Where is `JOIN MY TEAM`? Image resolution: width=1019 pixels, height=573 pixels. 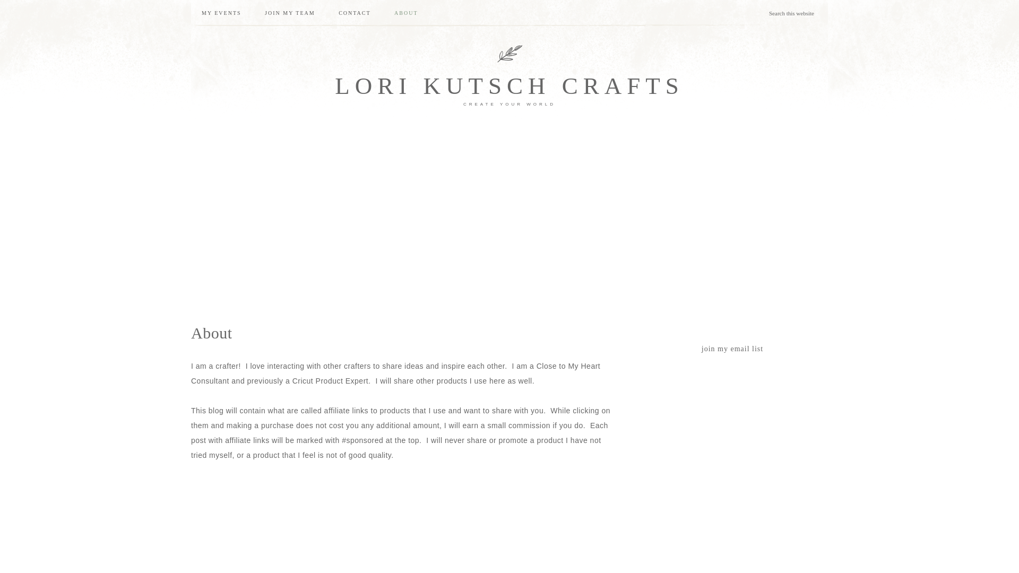 JOIN MY TEAM is located at coordinates (290, 13).